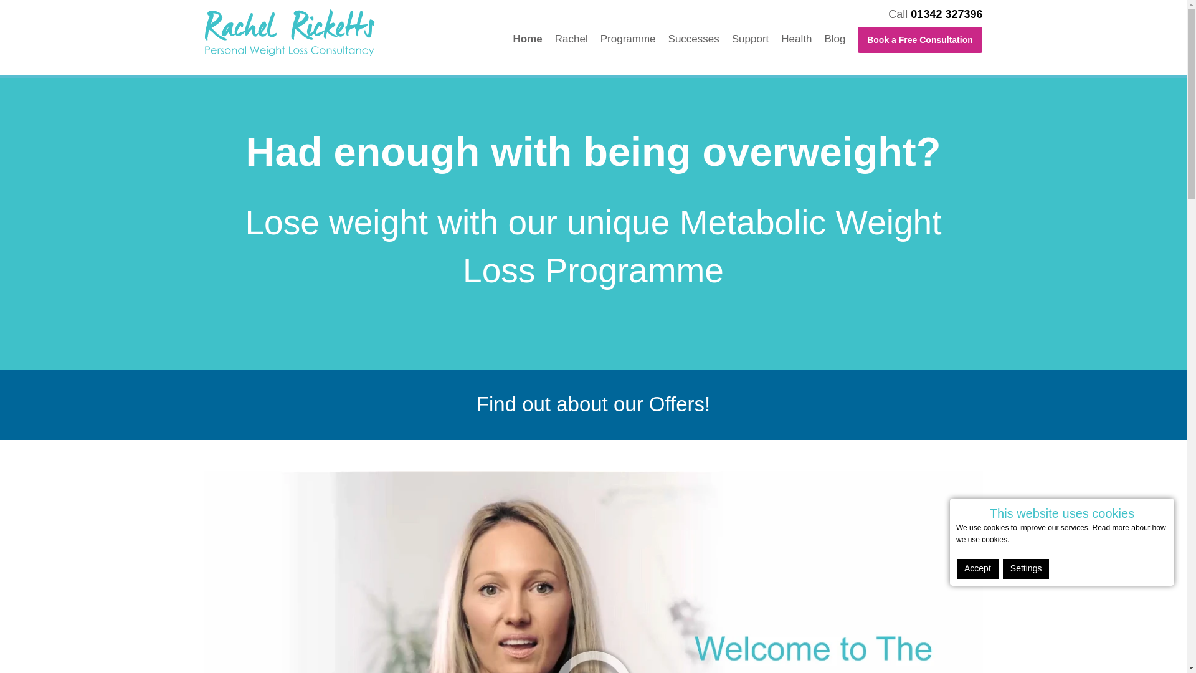 The height and width of the screenshot is (673, 1196). Describe the element at coordinates (946, 14) in the screenshot. I see `01342 327396` at that location.